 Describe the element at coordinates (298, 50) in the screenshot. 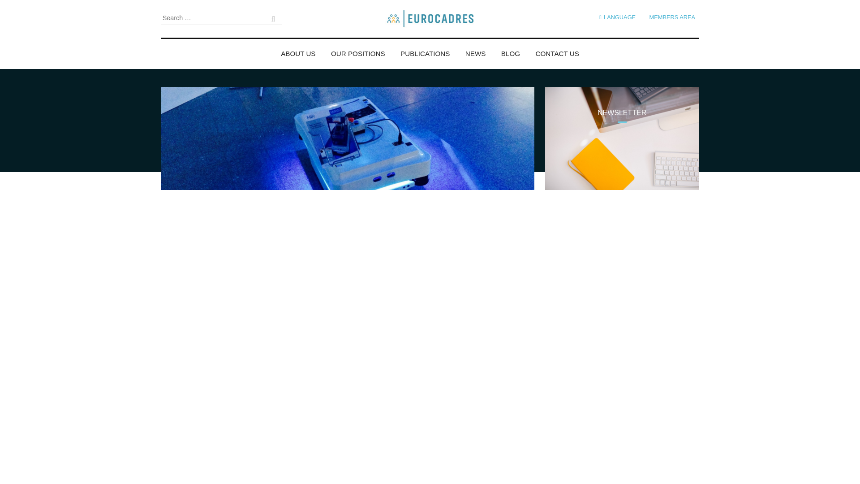

I see `ABOUT US` at that location.